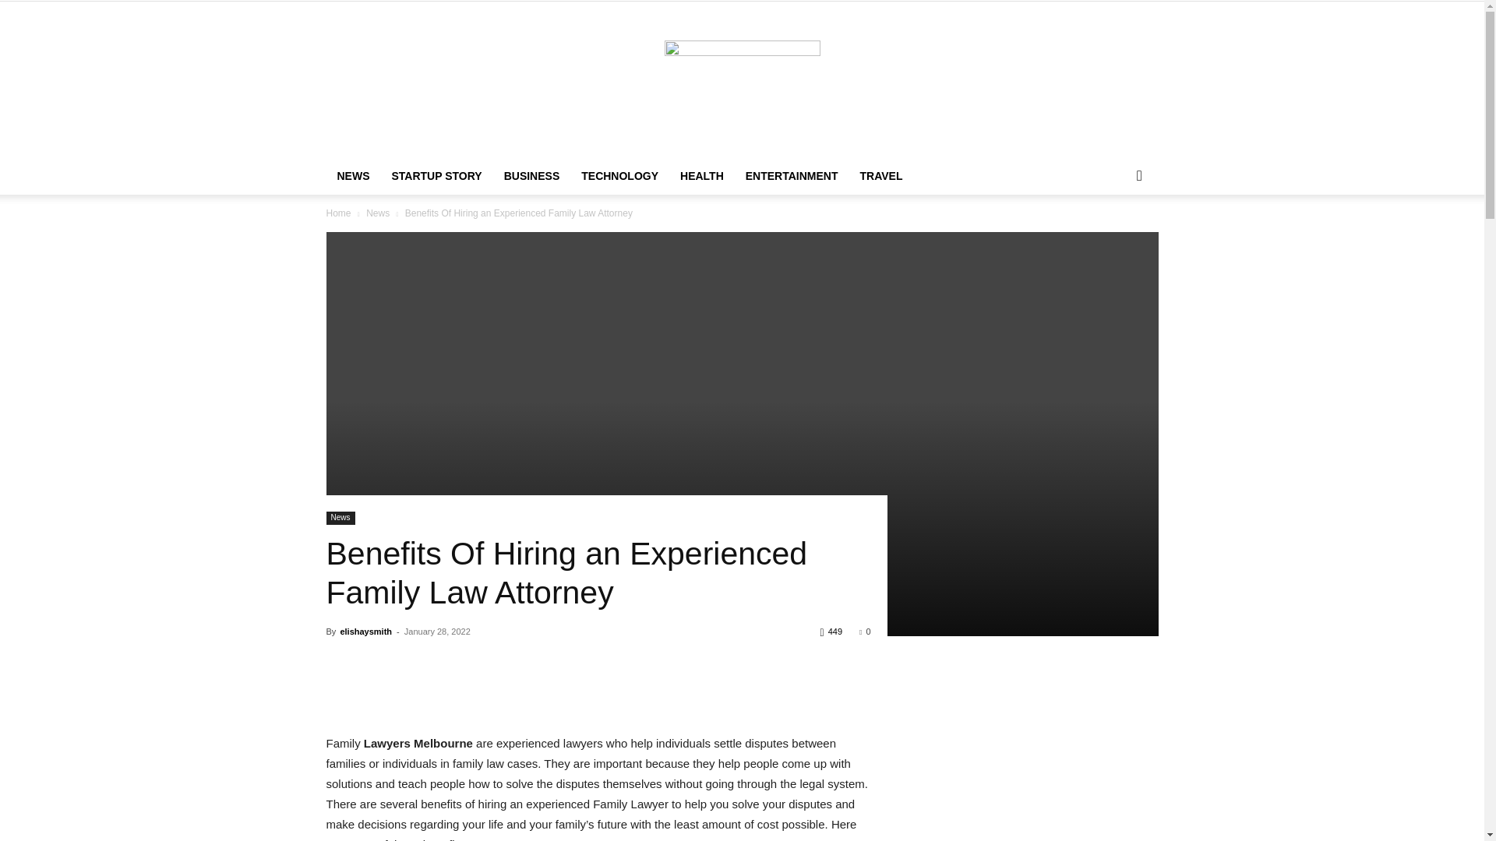 This screenshot has width=1496, height=841. I want to click on TECHNOLOGY, so click(619, 175).